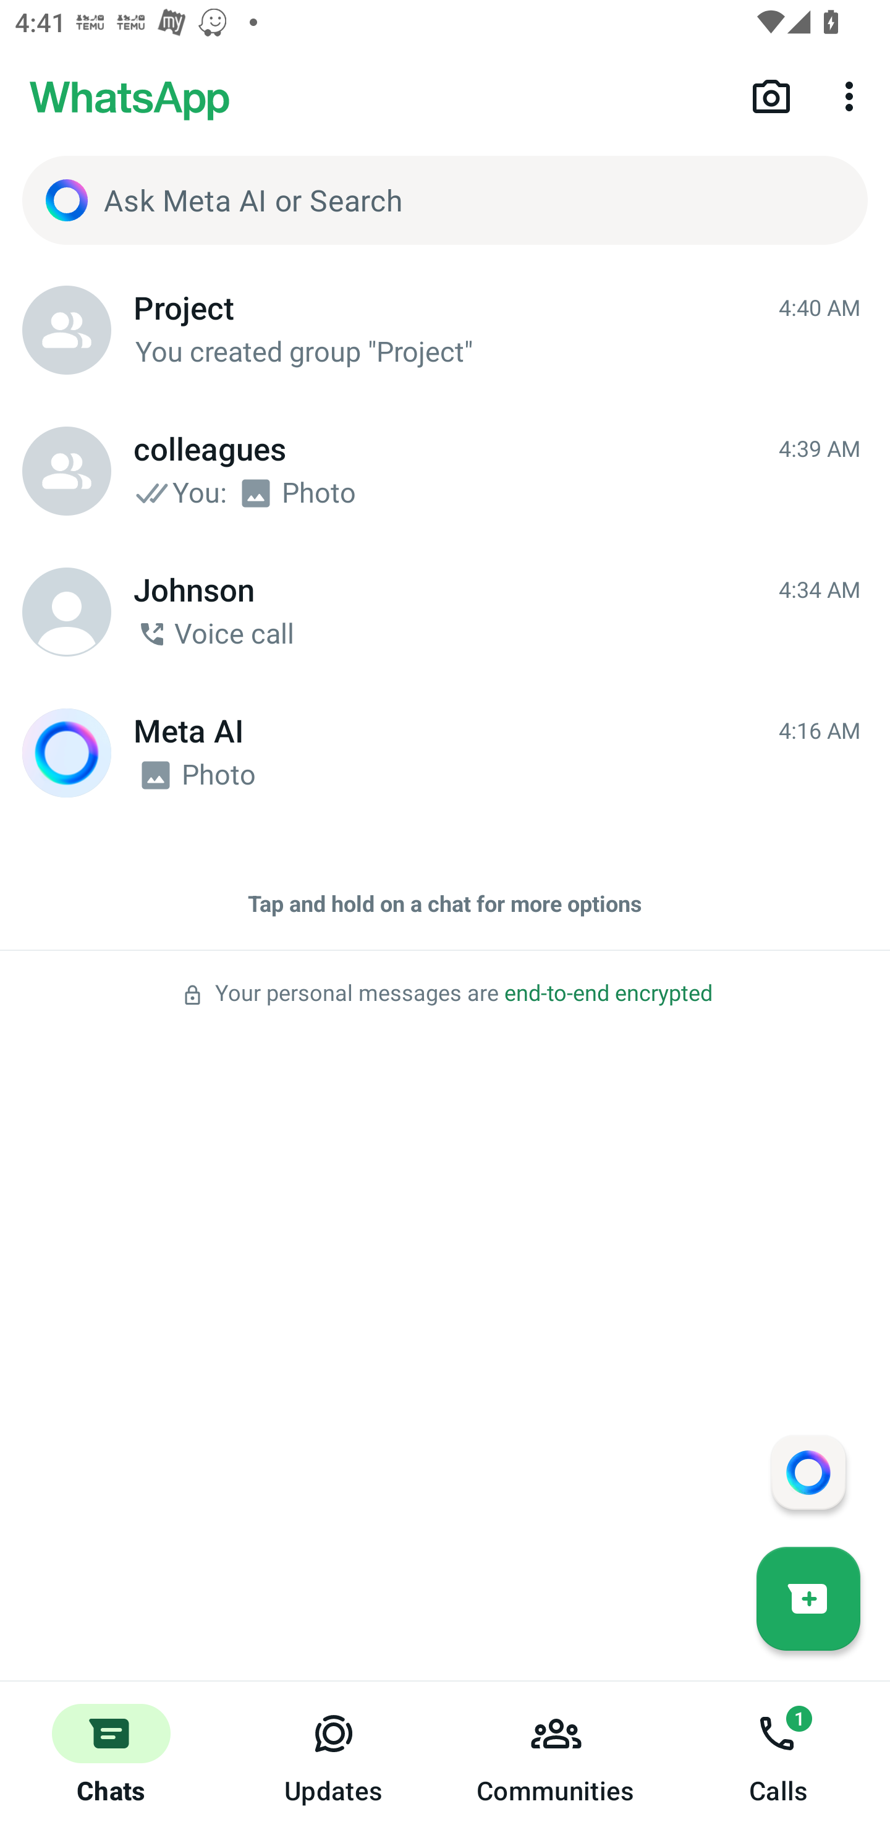  What do you see at coordinates (556, 1756) in the screenshot?
I see `Communities` at bounding box center [556, 1756].